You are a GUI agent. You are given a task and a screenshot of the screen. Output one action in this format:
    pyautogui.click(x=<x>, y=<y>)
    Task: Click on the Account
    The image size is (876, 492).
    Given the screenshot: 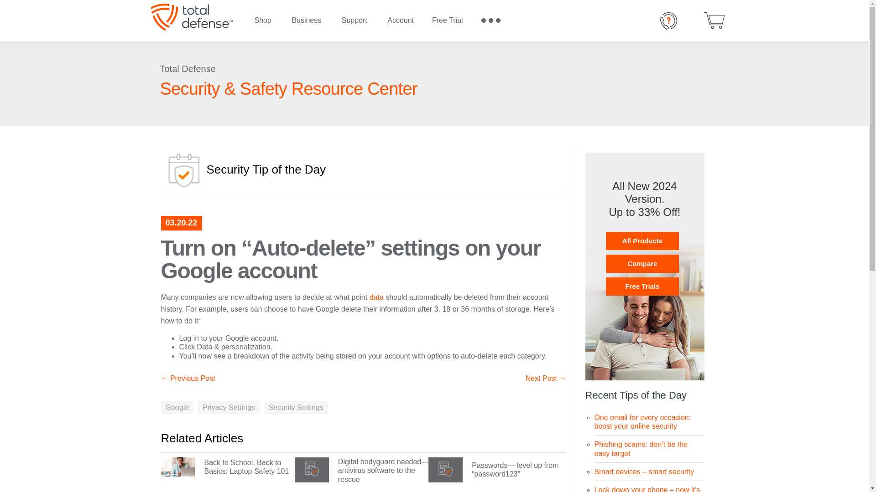 What is the action you would take?
    pyautogui.click(x=401, y=20)
    